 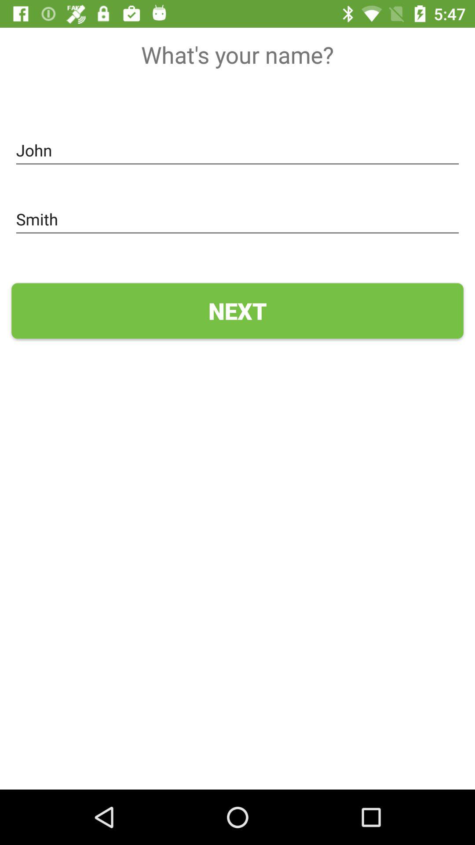 I want to click on select the icon at the center, so click(x=237, y=311).